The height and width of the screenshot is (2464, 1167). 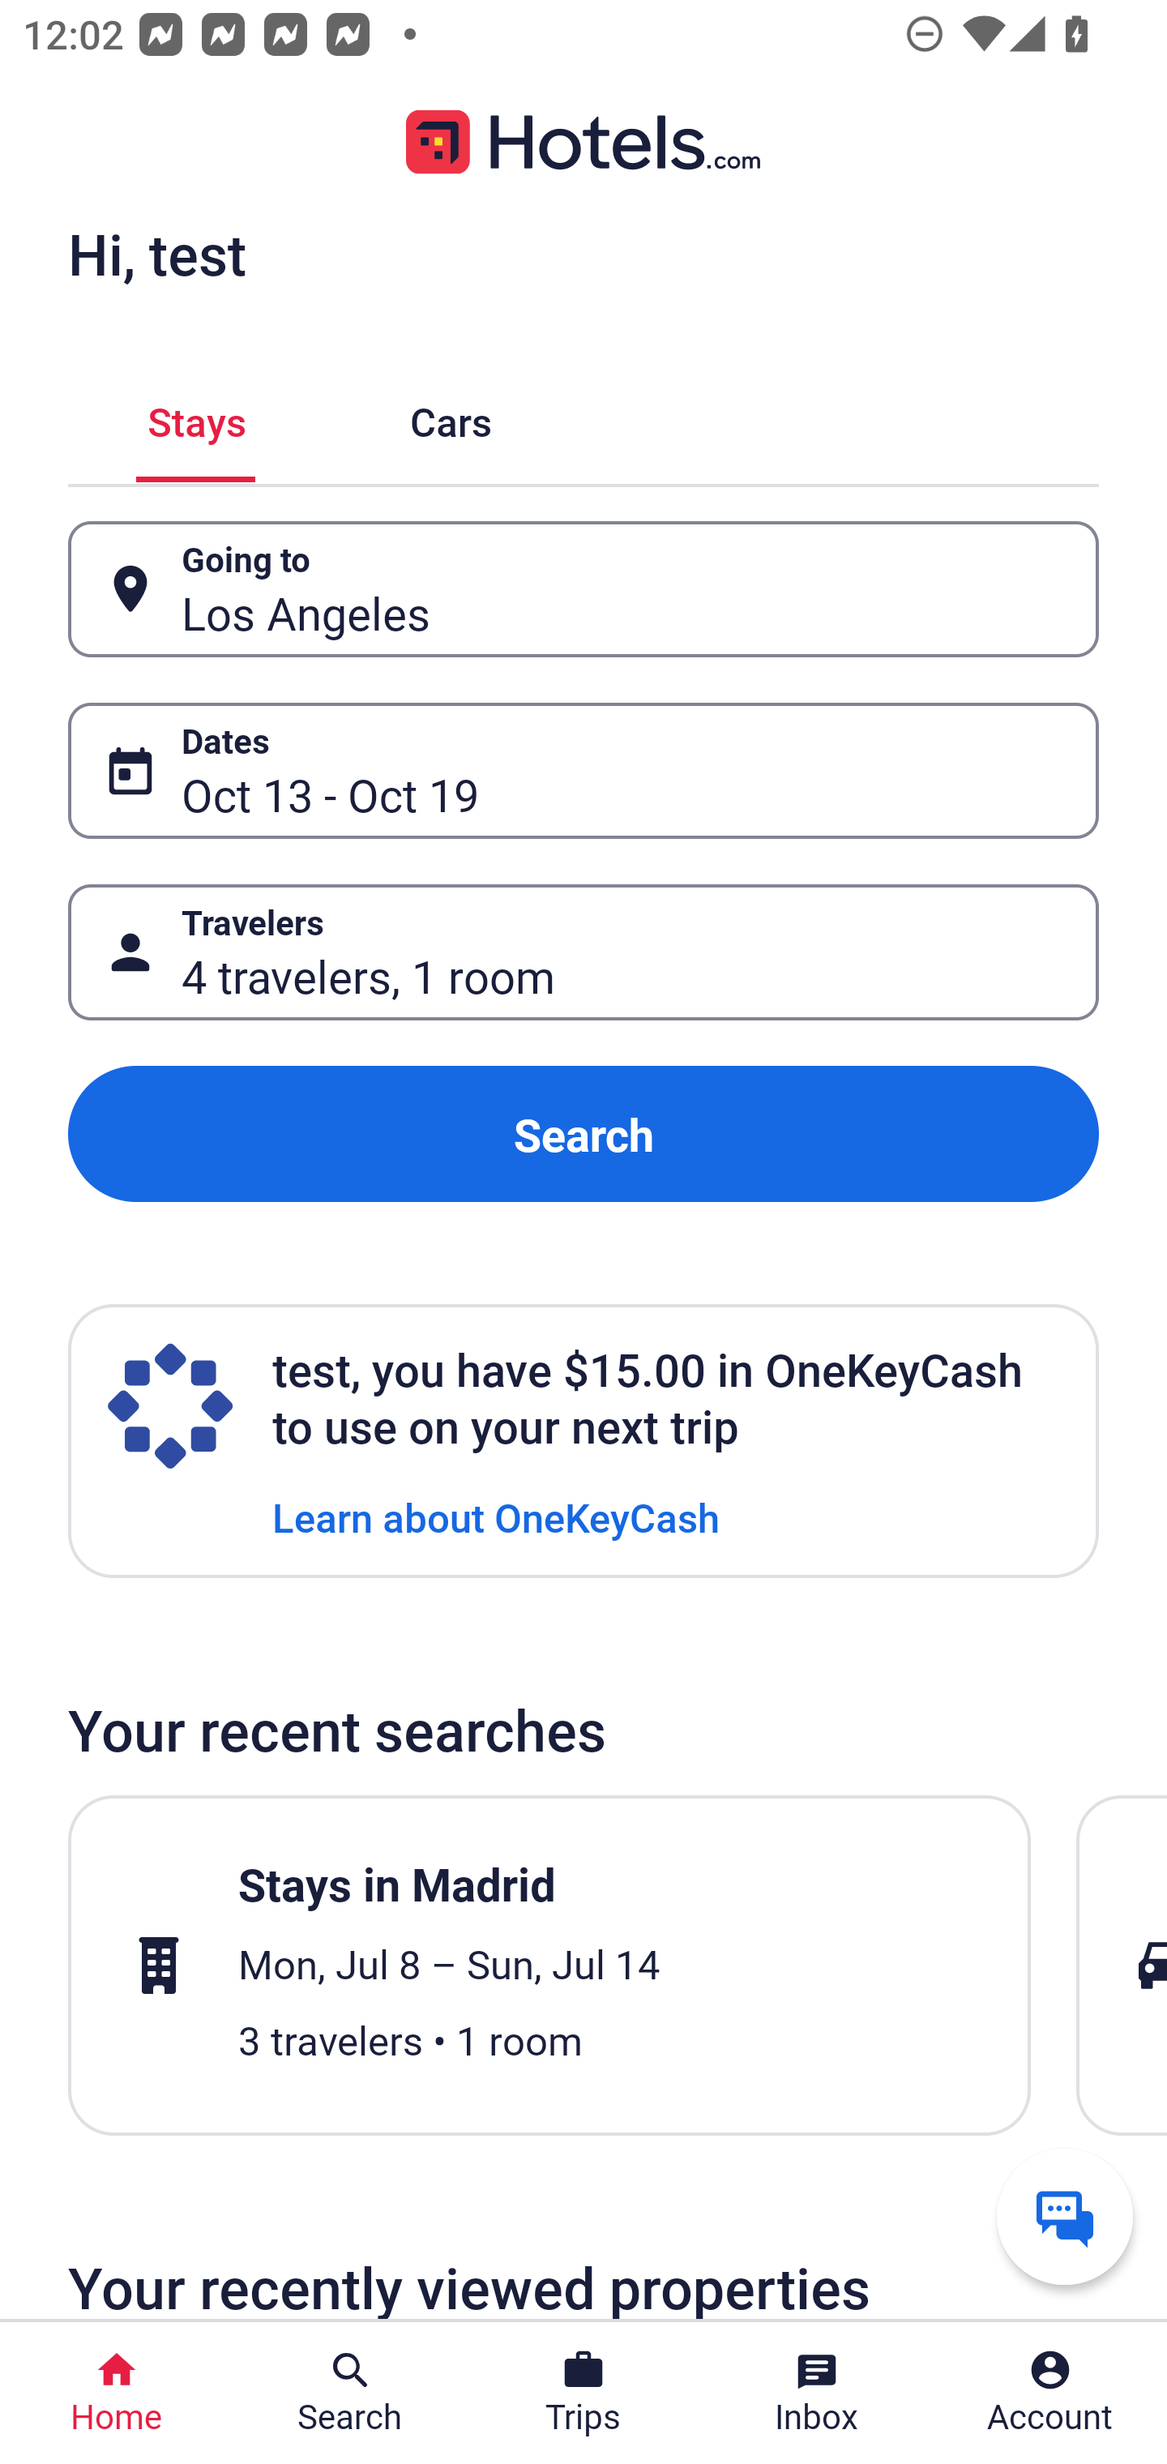 What do you see at coordinates (583, 590) in the screenshot?
I see `Going to Button Los Angeles` at bounding box center [583, 590].